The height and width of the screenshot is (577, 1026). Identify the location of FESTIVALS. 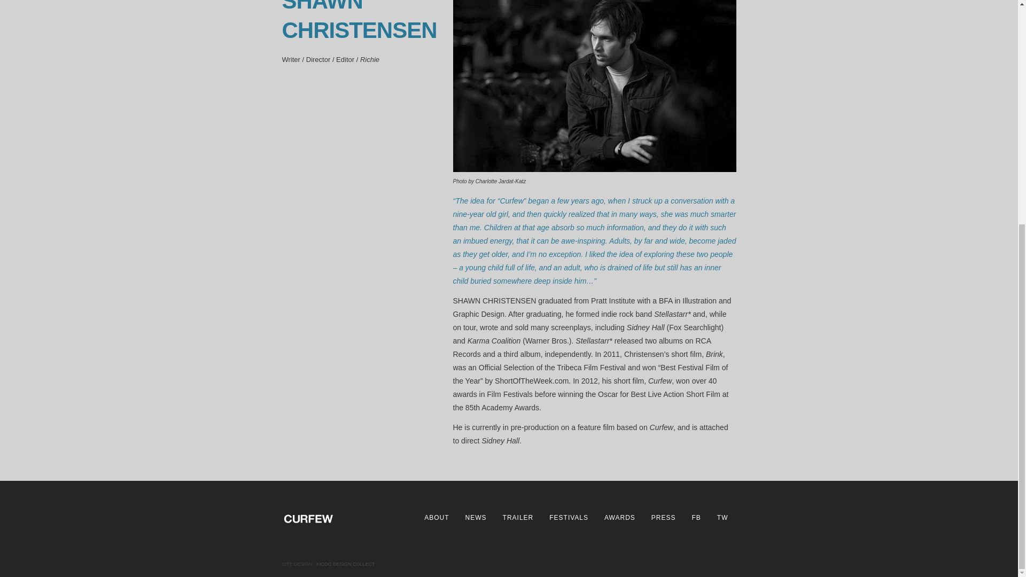
(569, 518).